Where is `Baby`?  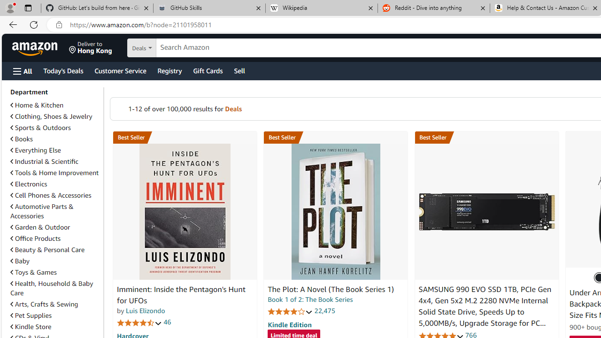 Baby is located at coordinates (20, 261).